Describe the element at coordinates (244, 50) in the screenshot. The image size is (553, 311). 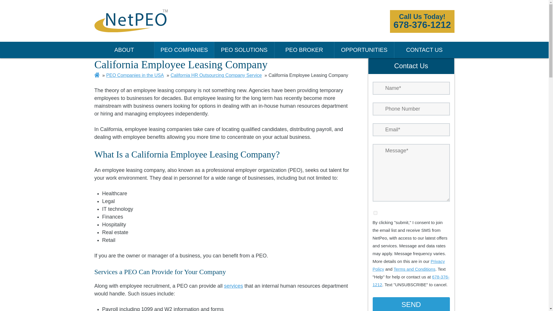
I see `PEO BROKER` at that location.